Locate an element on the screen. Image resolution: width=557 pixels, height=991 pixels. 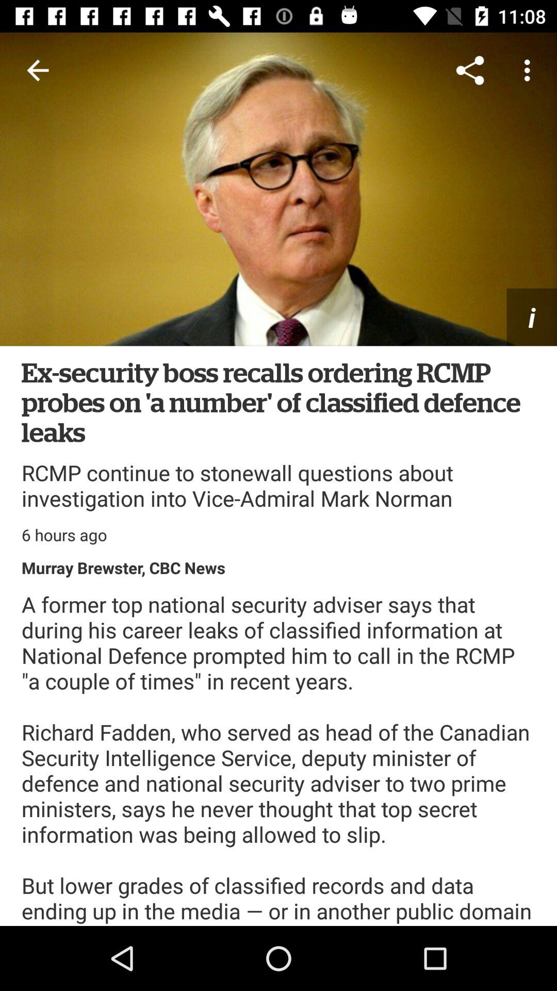
open icon above ex security boss icon is located at coordinates (38, 70).